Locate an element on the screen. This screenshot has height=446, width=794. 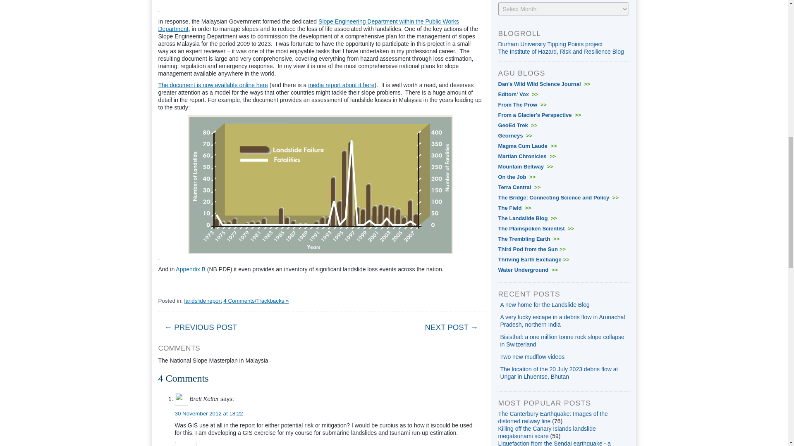
30 November 2012 at 18:22 is located at coordinates (208, 413).